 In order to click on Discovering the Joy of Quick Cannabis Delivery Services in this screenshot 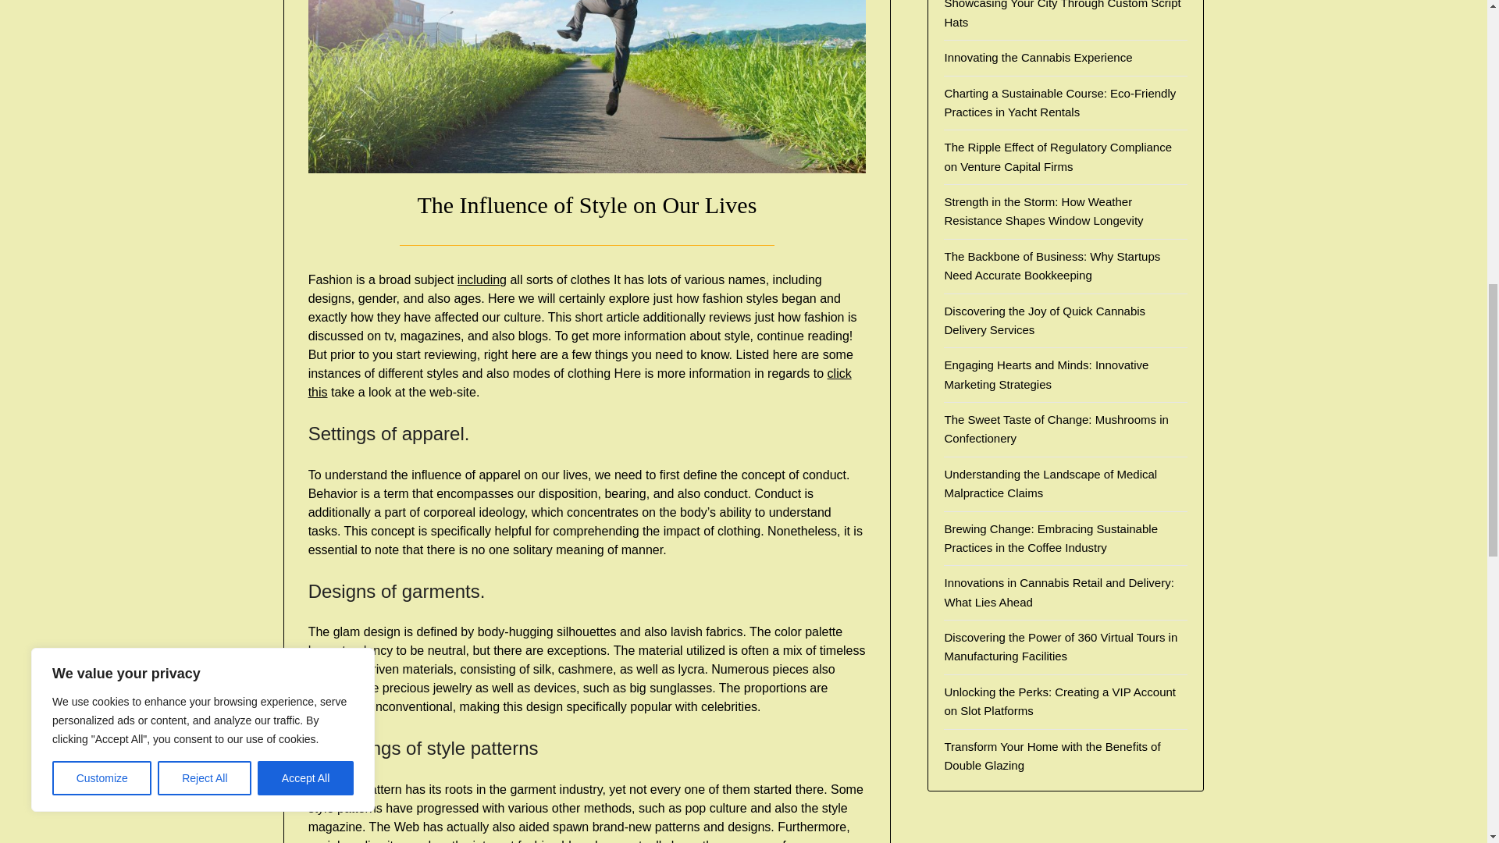, I will do `click(1045, 320)`.